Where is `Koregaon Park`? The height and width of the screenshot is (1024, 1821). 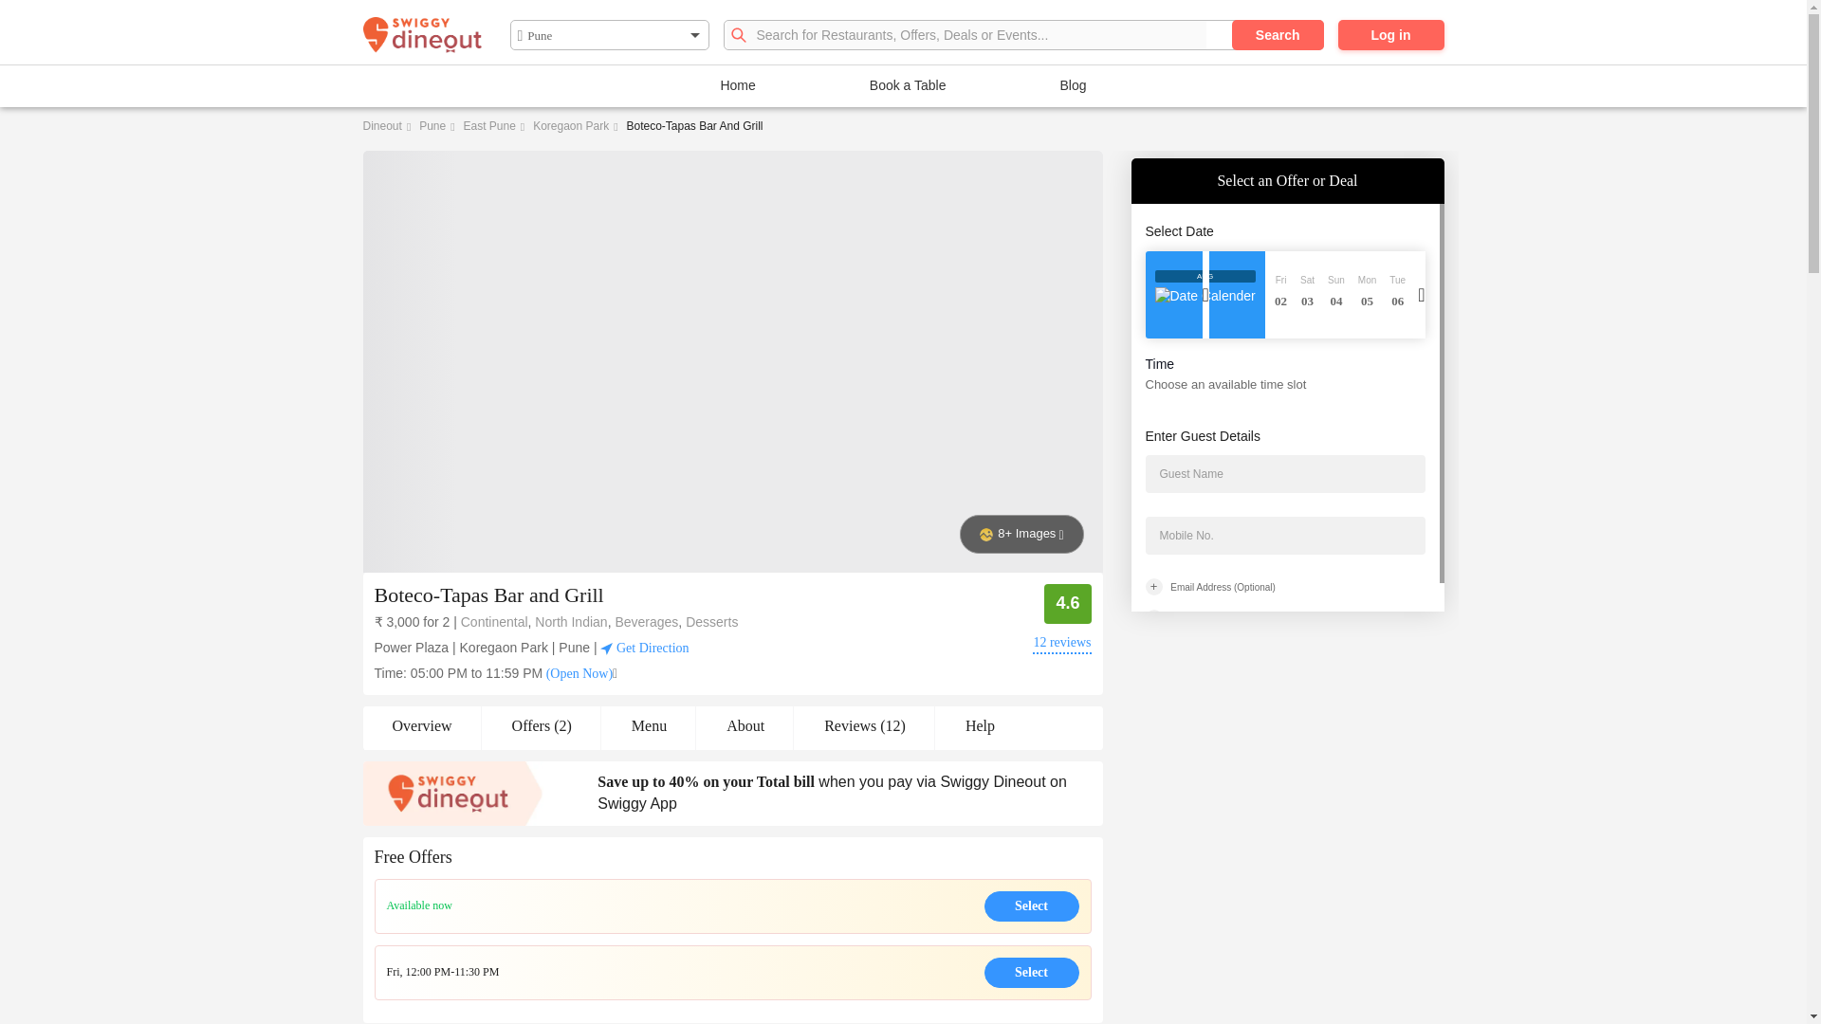
Koregaon Park is located at coordinates (571, 126).